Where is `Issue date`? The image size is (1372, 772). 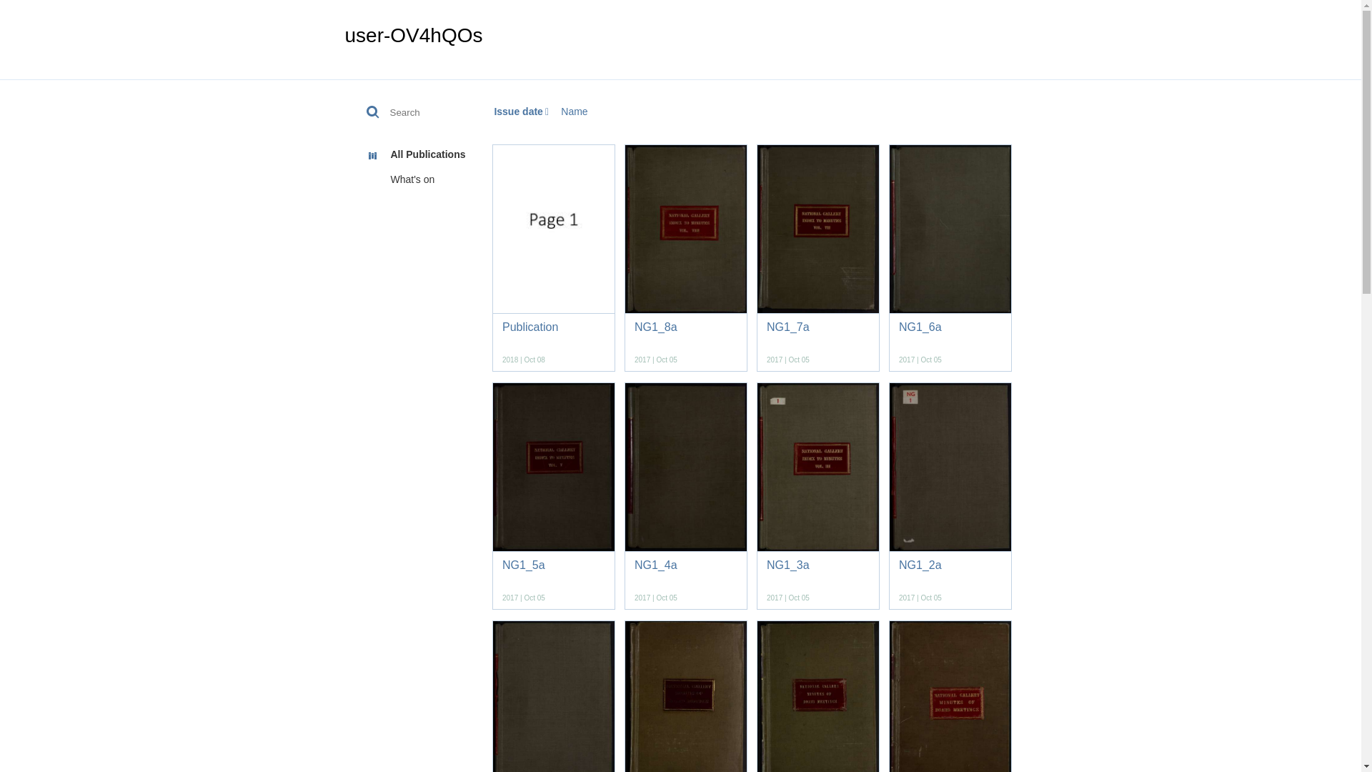
Issue date is located at coordinates (522, 112).